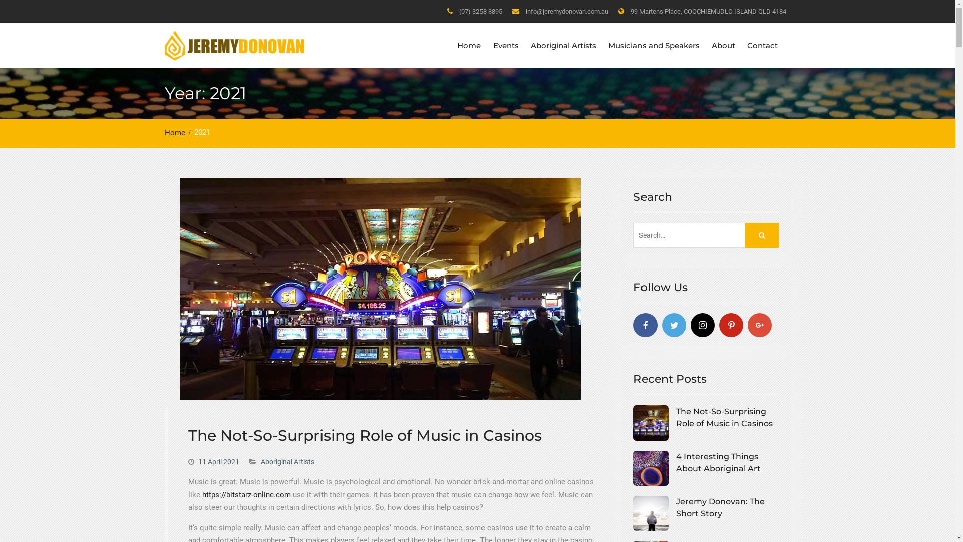  Describe the element at coordinates (506, 46) in the screenshot. I see `Events` at that location.